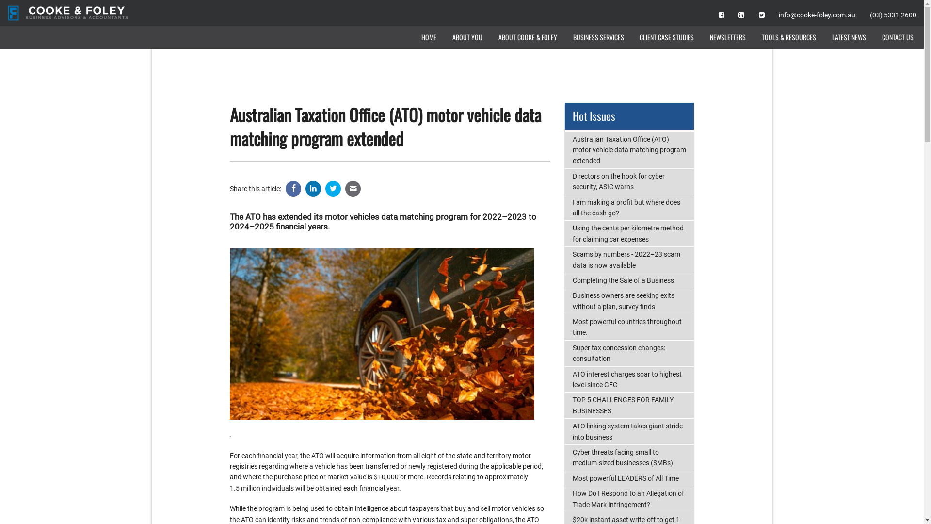 This screenshot has height=524, width=931. I want to click on ATO linking system takes giant stride into business, so click(629, 432).